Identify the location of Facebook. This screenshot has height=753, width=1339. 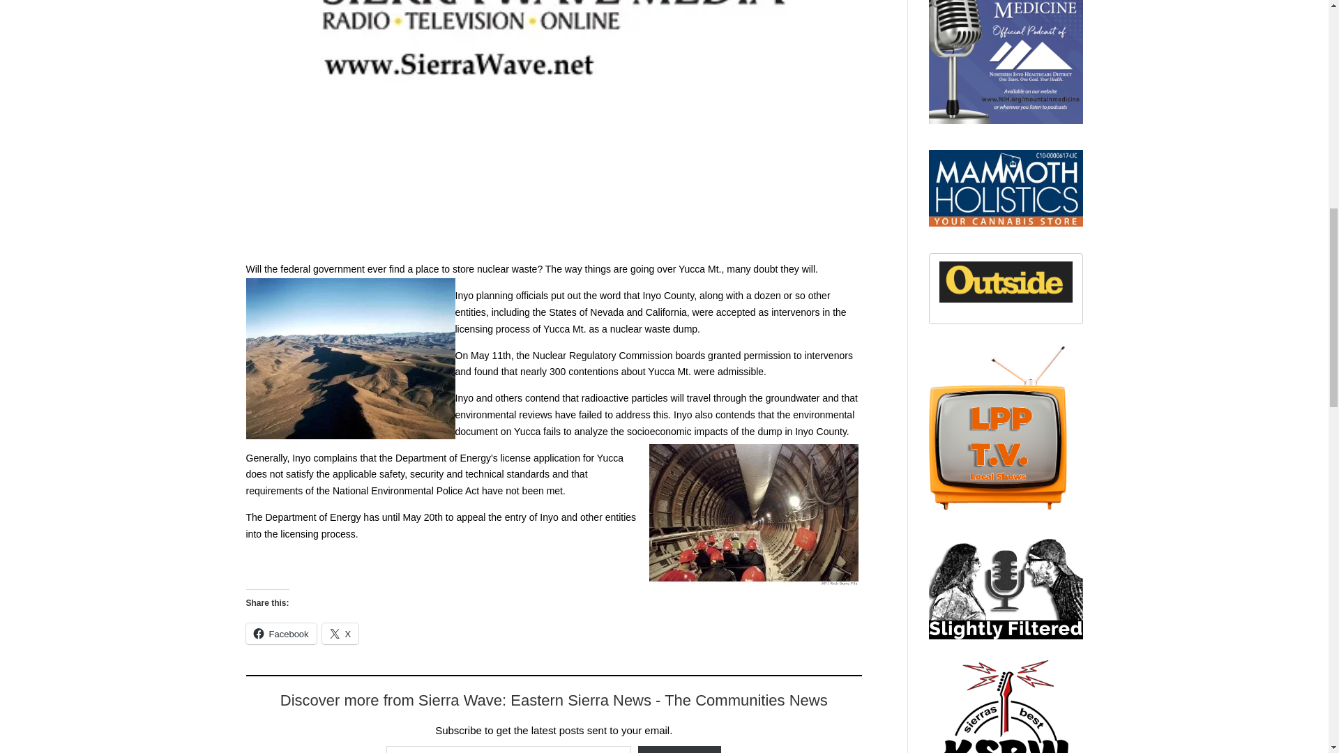
(280, 634).